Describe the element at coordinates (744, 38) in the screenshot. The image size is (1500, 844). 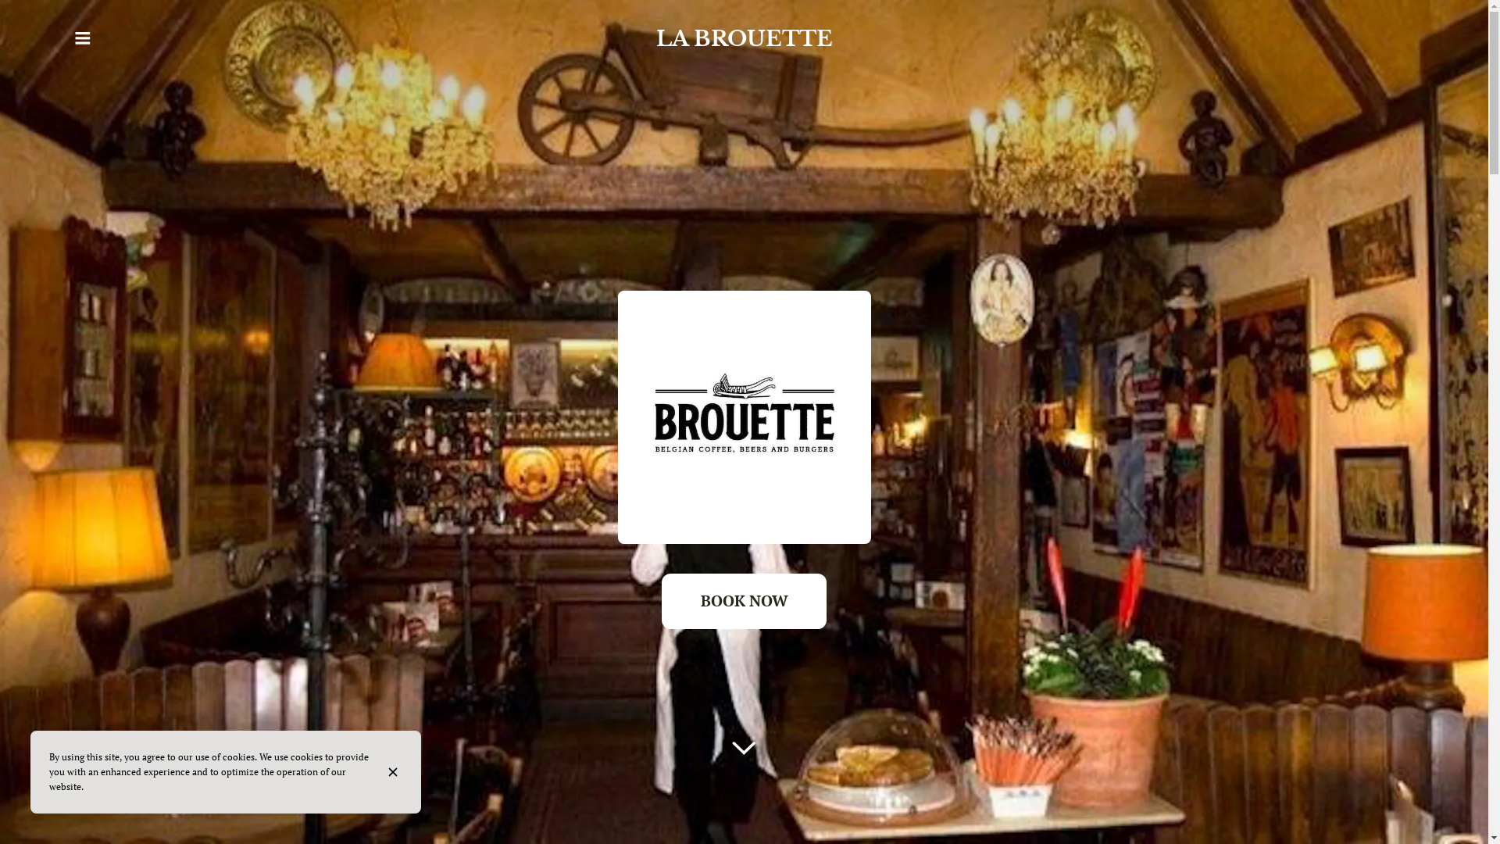
I see `LA BROUETTE
LA BROUETTE` at that location.